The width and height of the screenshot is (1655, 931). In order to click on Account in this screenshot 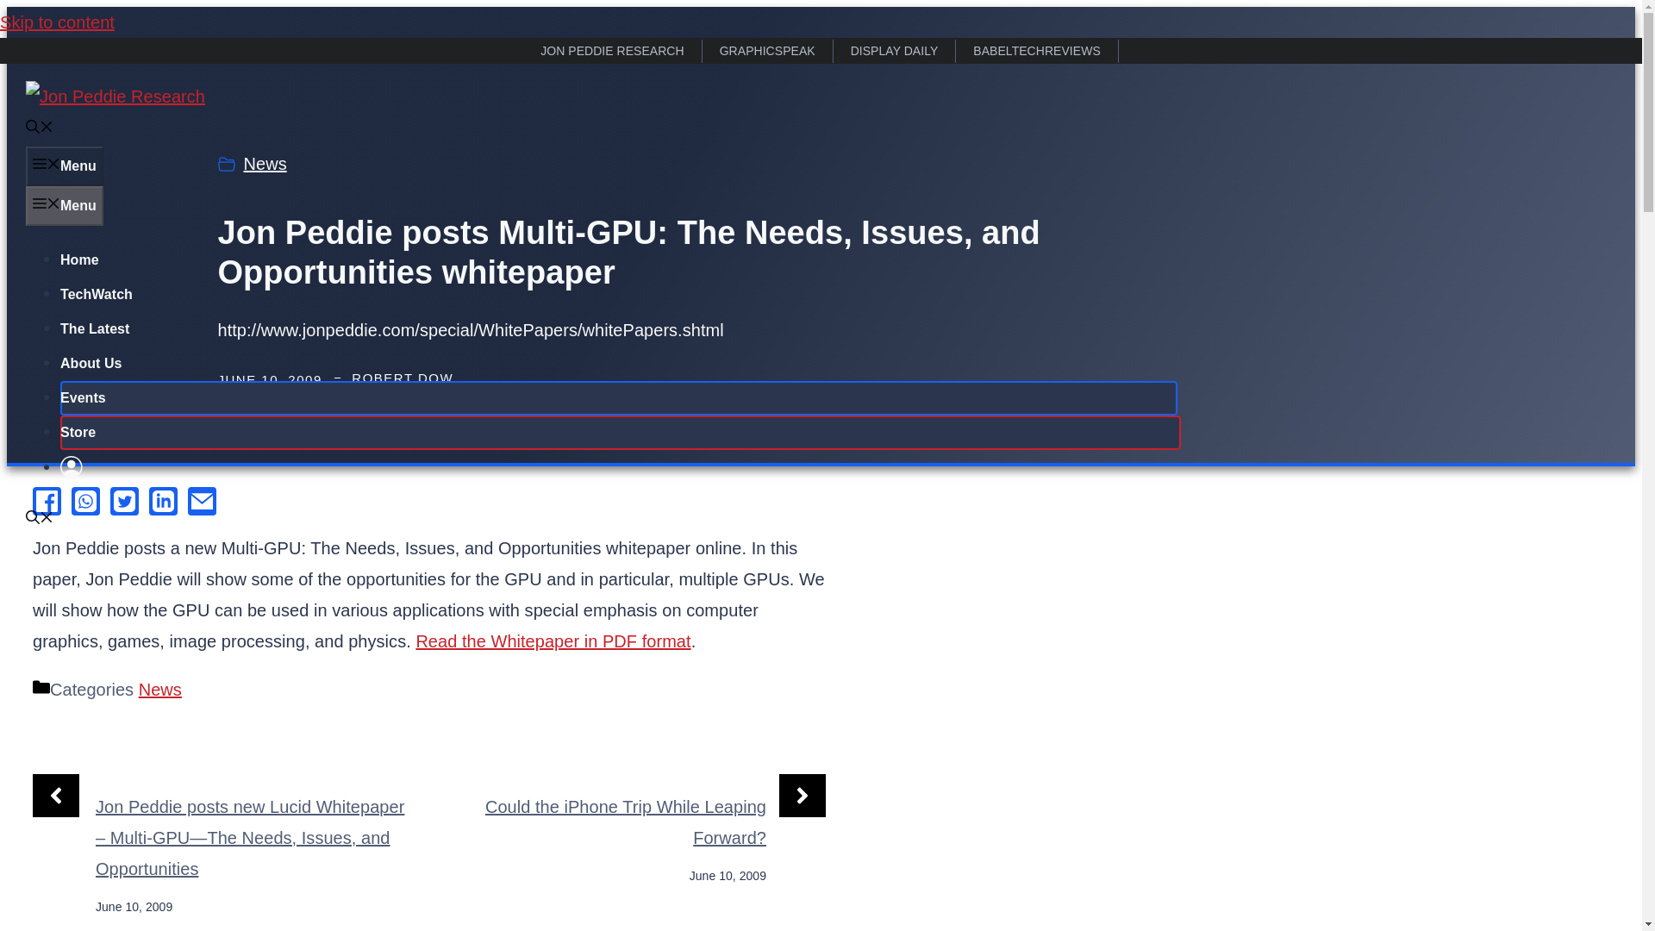, I will do `click(71, 467)`.